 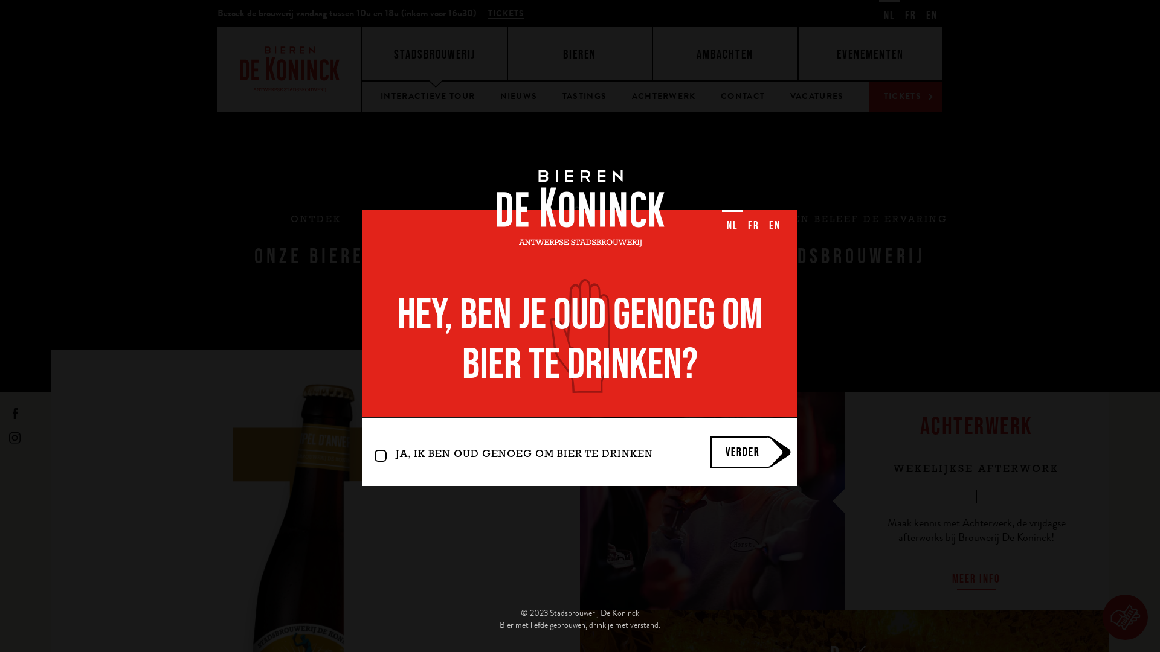 What do you see at coordinates (775, 224) in the screenshot?
I see `EN` at bounding box center [775, 224].